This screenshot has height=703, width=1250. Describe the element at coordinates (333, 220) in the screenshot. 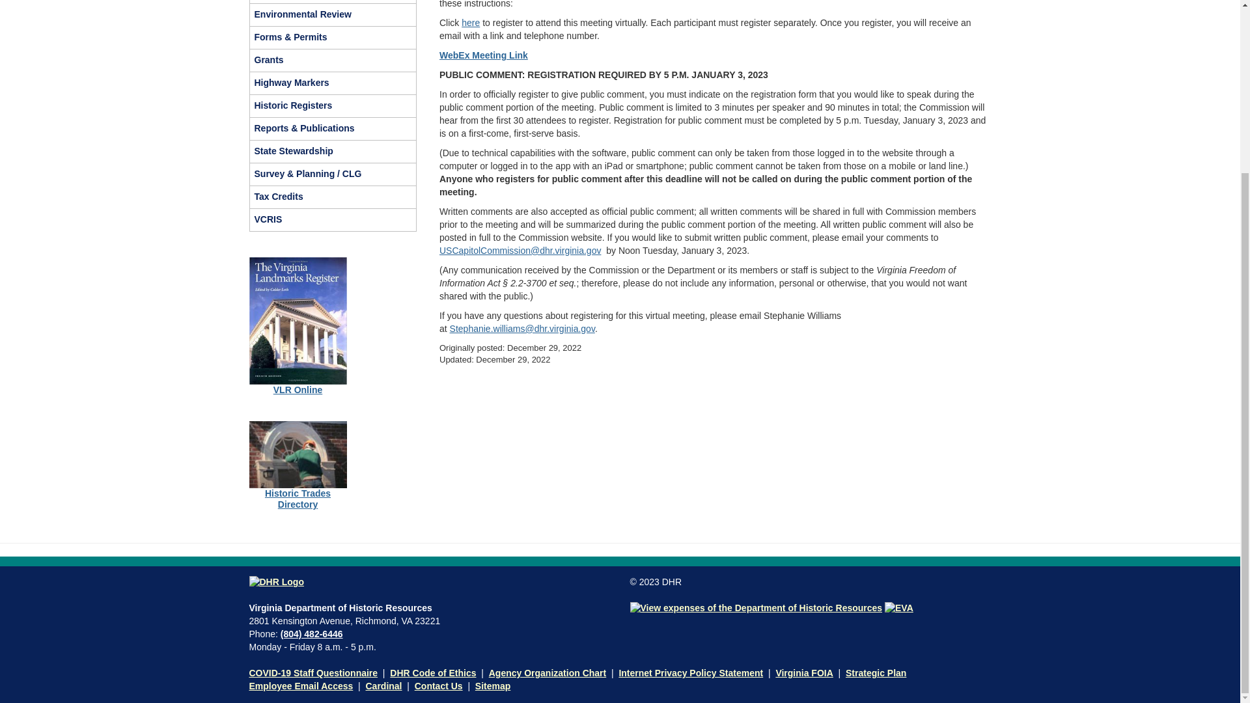

I see `VCRIS` at that location.